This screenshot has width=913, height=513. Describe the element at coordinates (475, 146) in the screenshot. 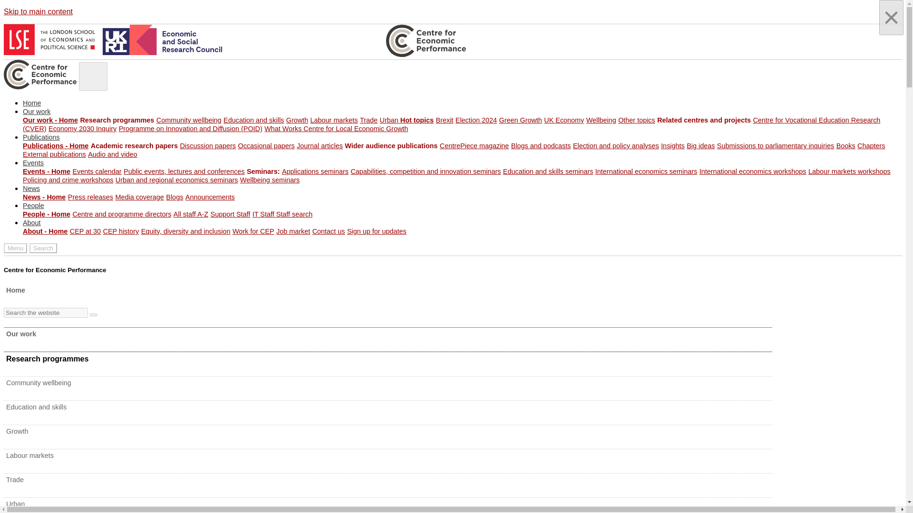

I see `CentrePiece magazine` at that location.